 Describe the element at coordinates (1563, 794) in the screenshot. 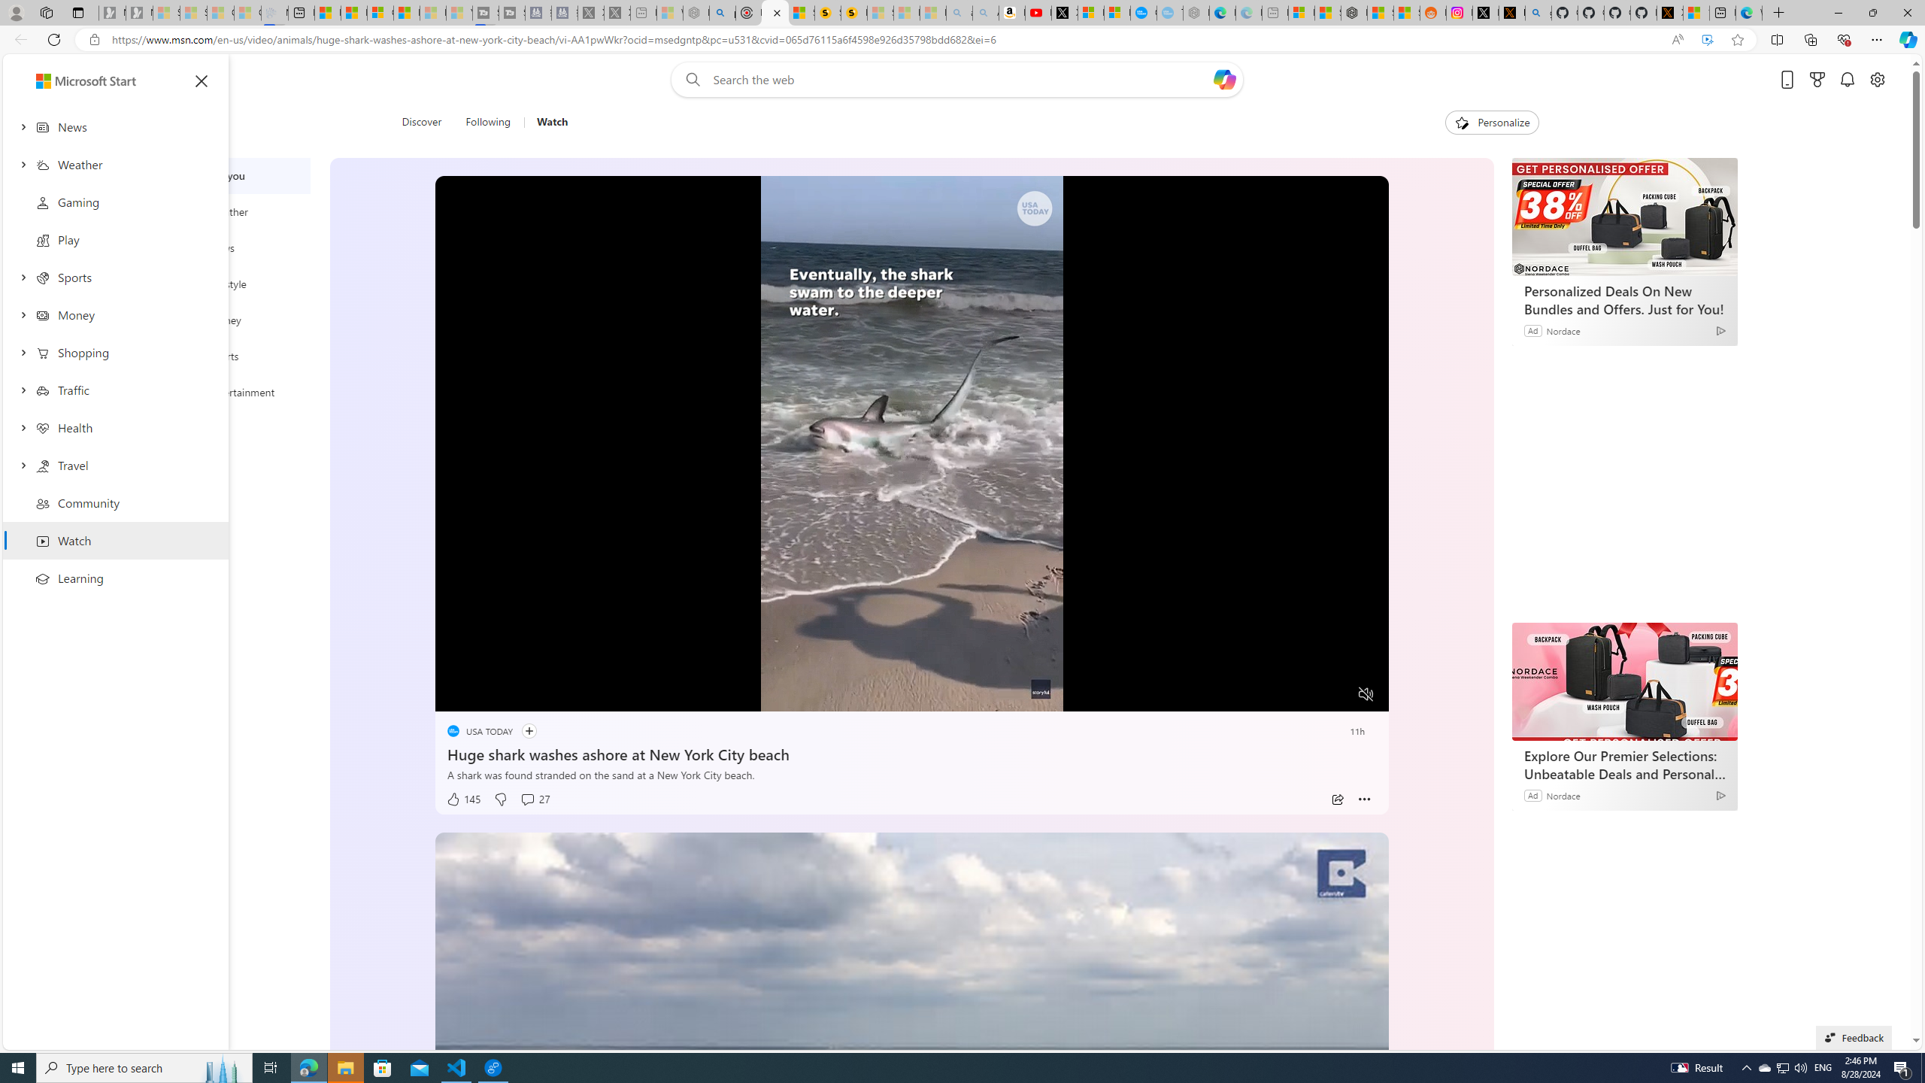

I see `Nordace` at that location.